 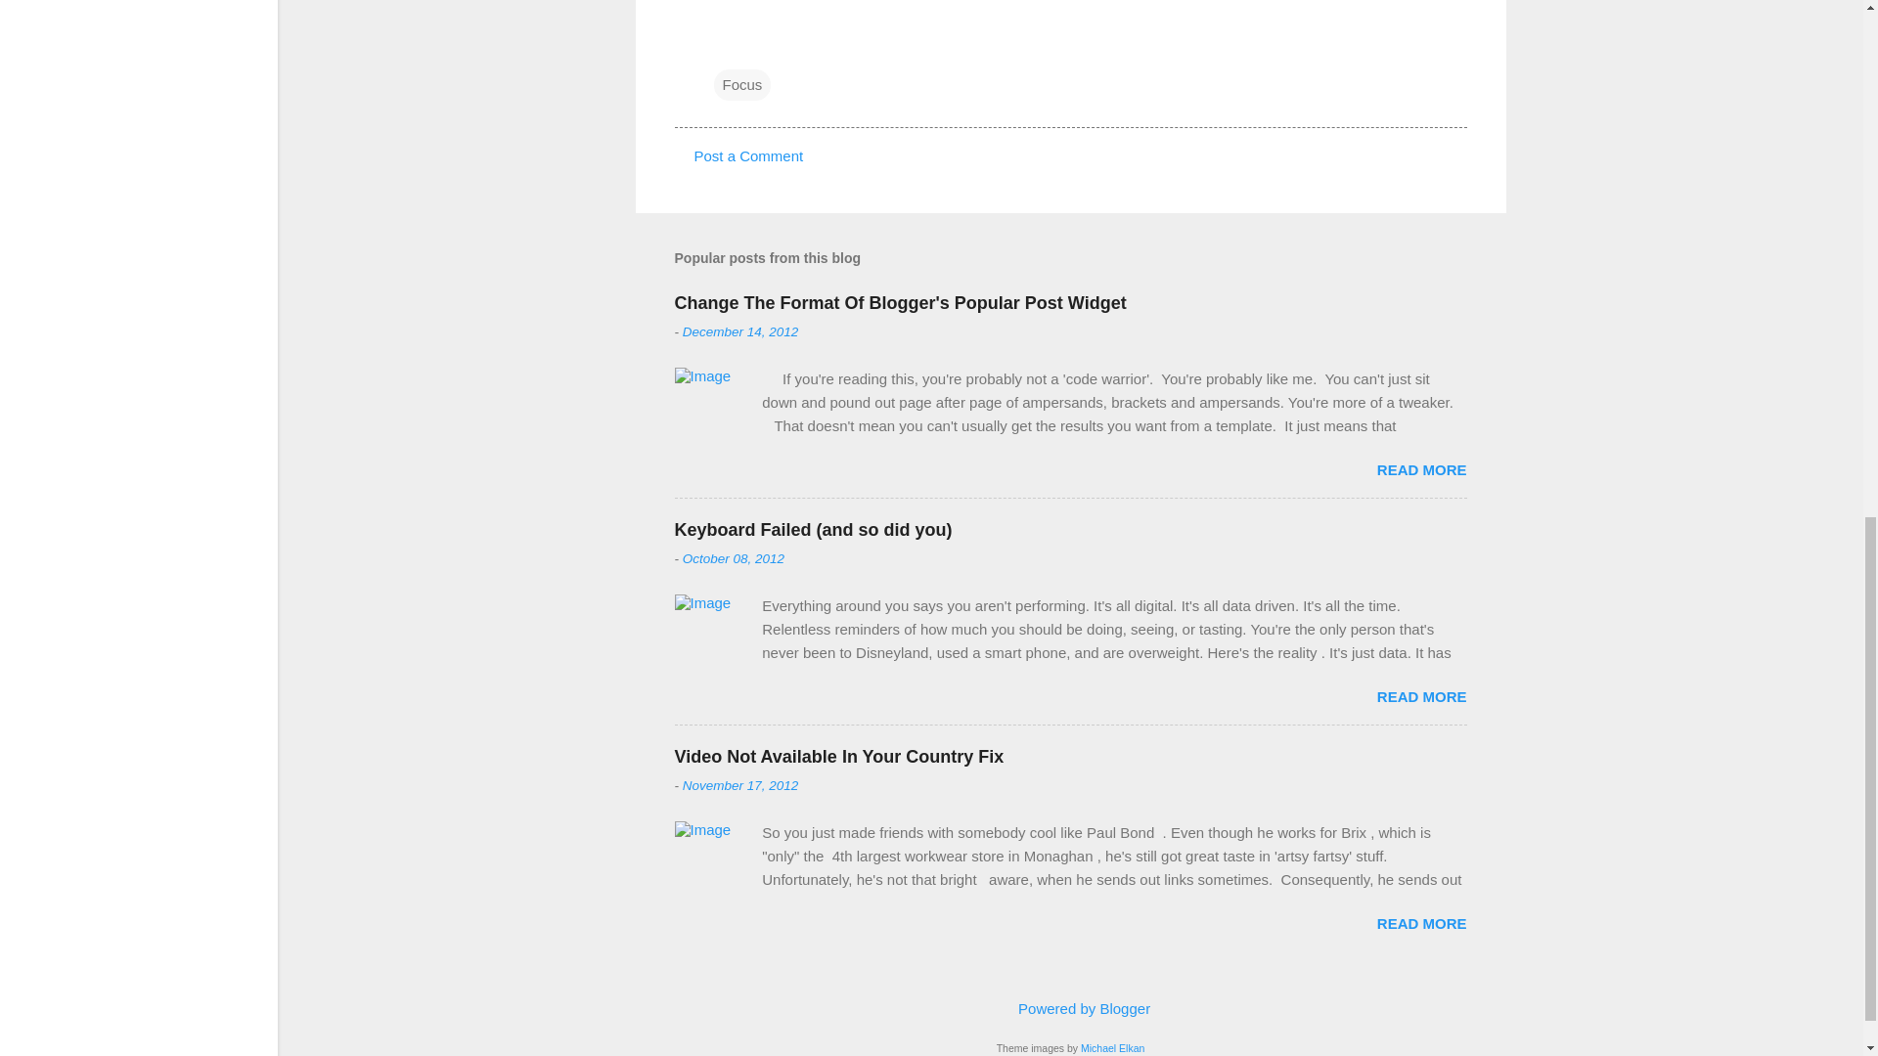 What do you see at coordinates (839, 757) in the screenshot?
I see `Video Not Available In Your Country Fix` at bounding box center [839, 757].